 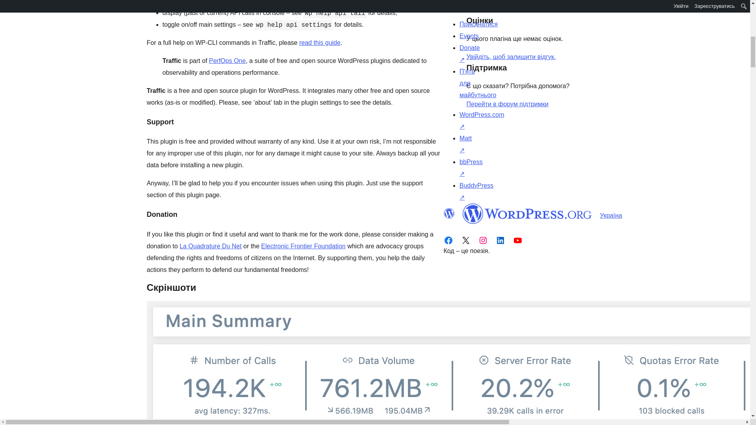 I want to click on read this guide, so click(x=320, y=42).